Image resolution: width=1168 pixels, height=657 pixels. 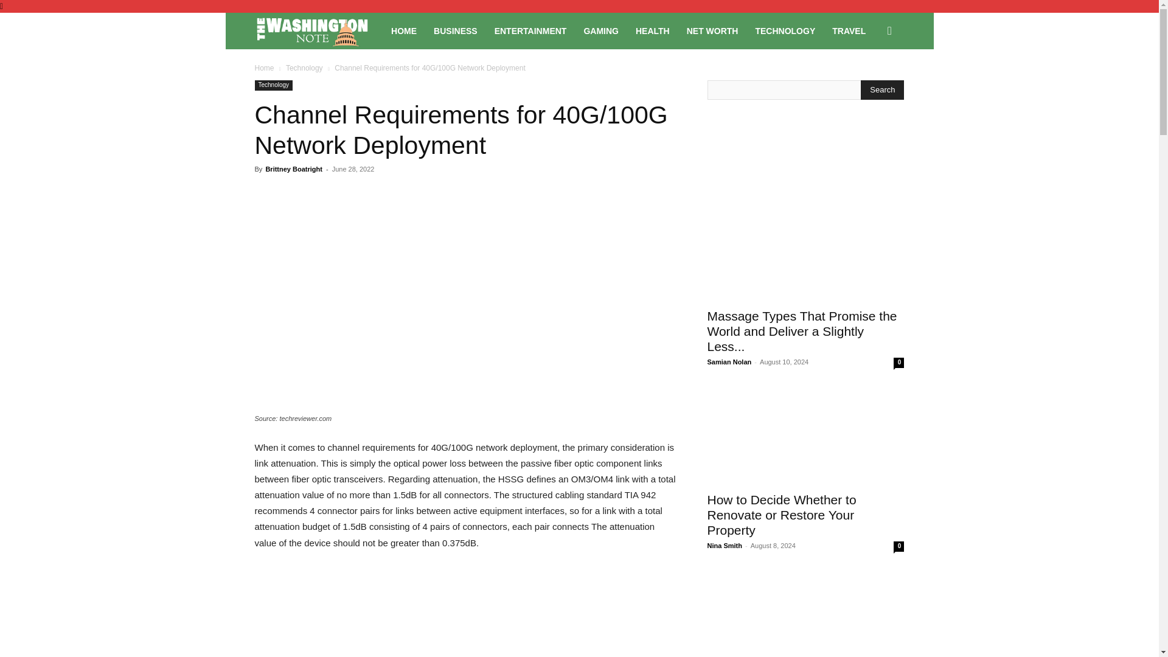 I want to click on TECHNOLOGY, so click(x=785, y=30).